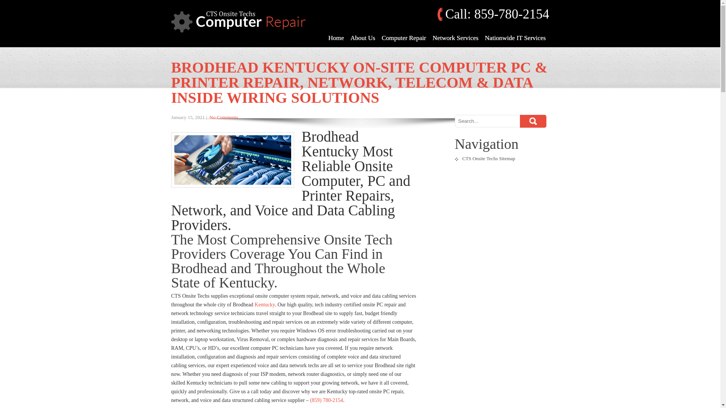 The width and height of the screenshot is (726, 408). I want to click on Network Services, so click(455, 38).